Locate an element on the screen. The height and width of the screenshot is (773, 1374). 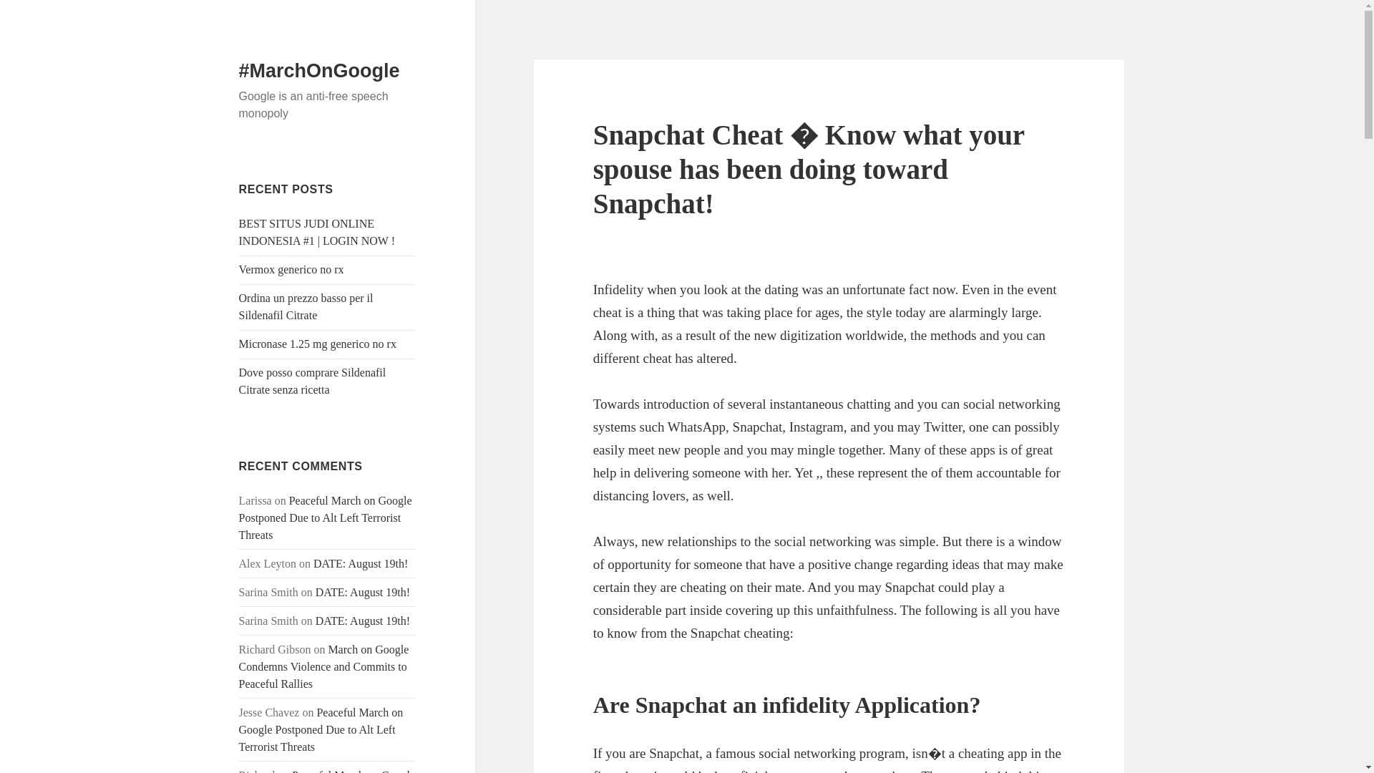
Vermox generico no rx is located at coordinates (292, 269).